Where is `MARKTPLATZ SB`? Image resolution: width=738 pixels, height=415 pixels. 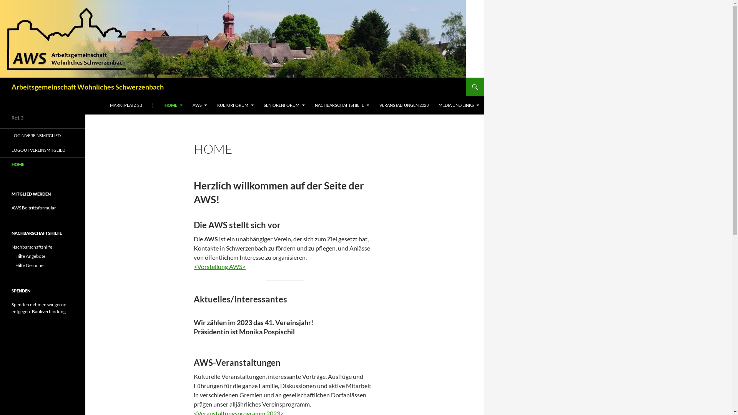 MARKTPLATZ SB is located at coordinates (126, 105).